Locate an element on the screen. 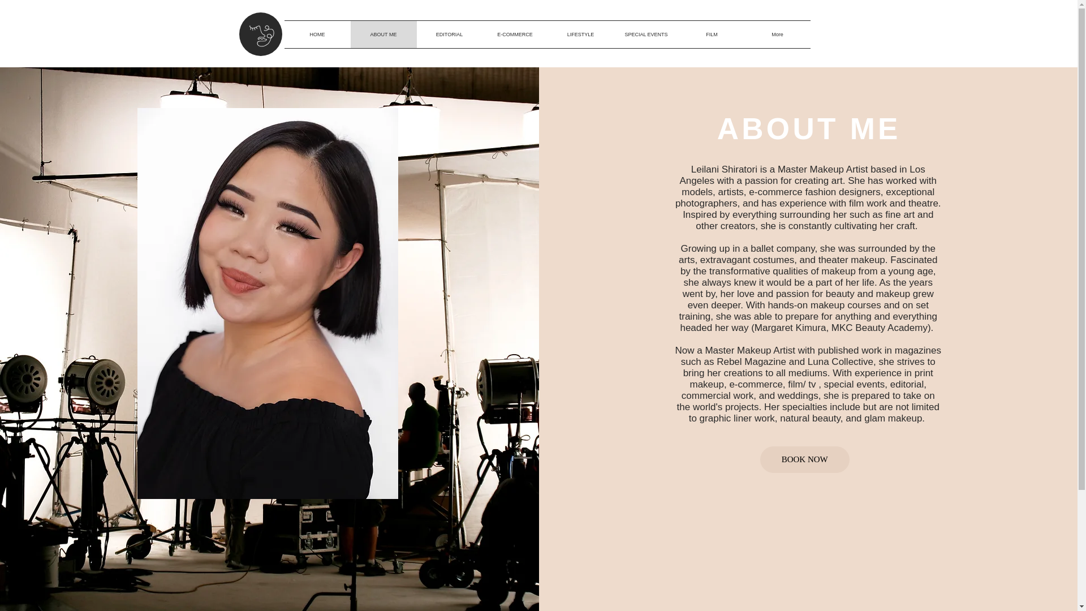 The height and width of the screenshot is (611, 1086). LIFESTYLE is located at coordinates (580, 34).